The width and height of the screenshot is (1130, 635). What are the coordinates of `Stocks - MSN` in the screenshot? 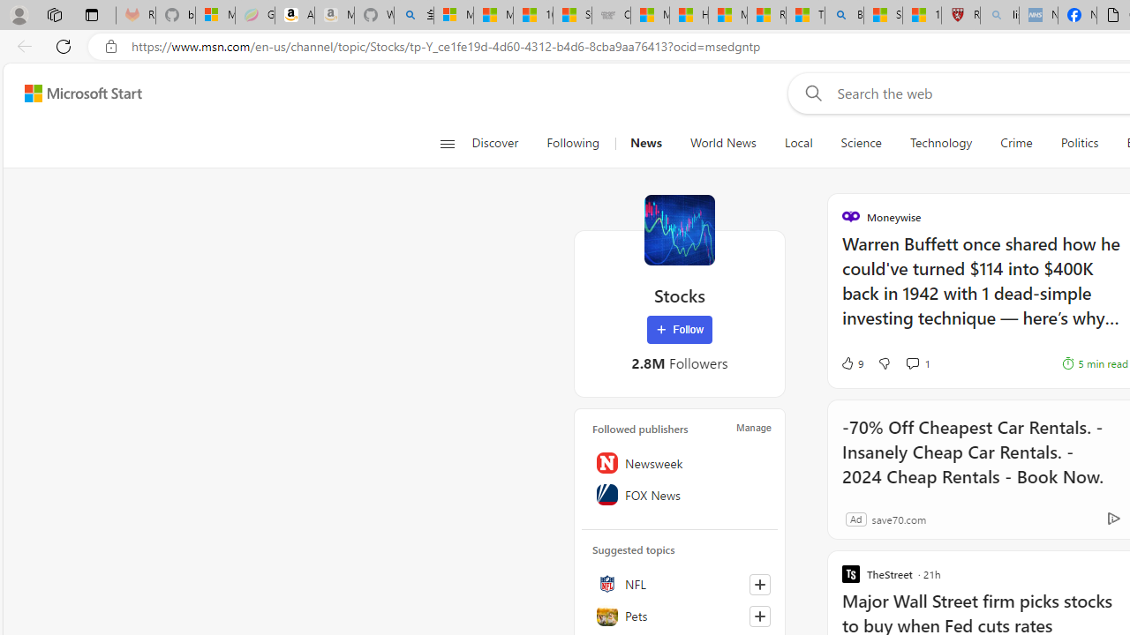 It's located at (572, 16).